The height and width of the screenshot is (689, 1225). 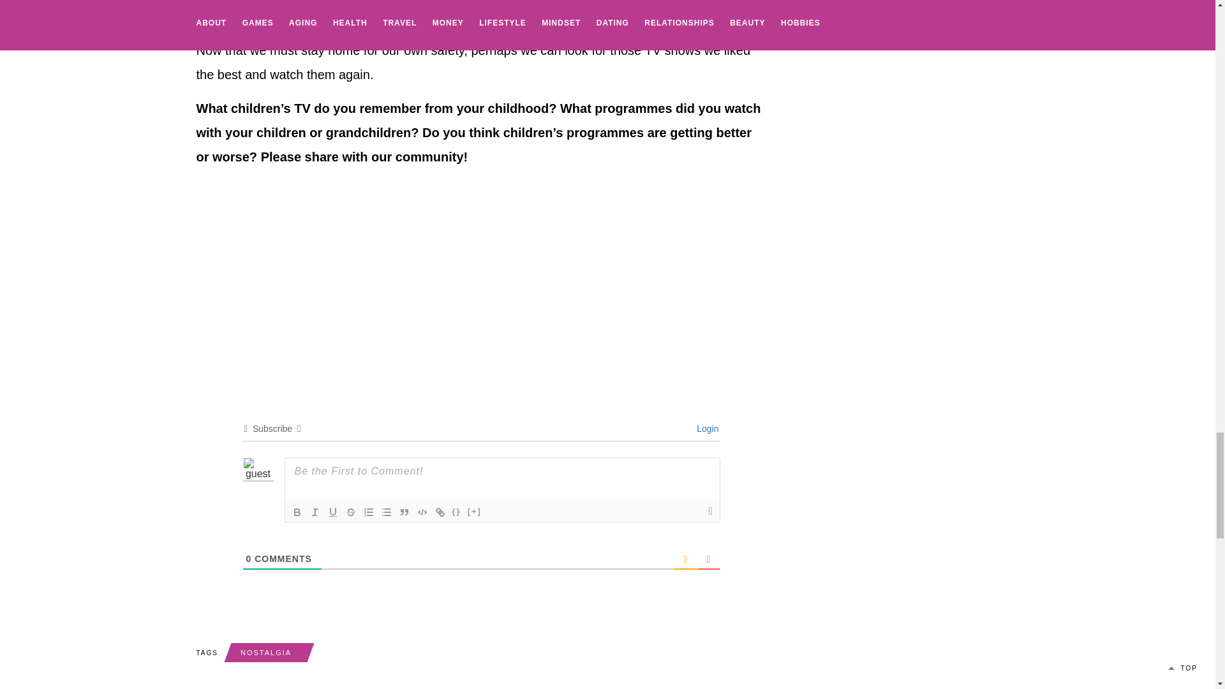 I want to click on Italic, so click(x=315, y=512).